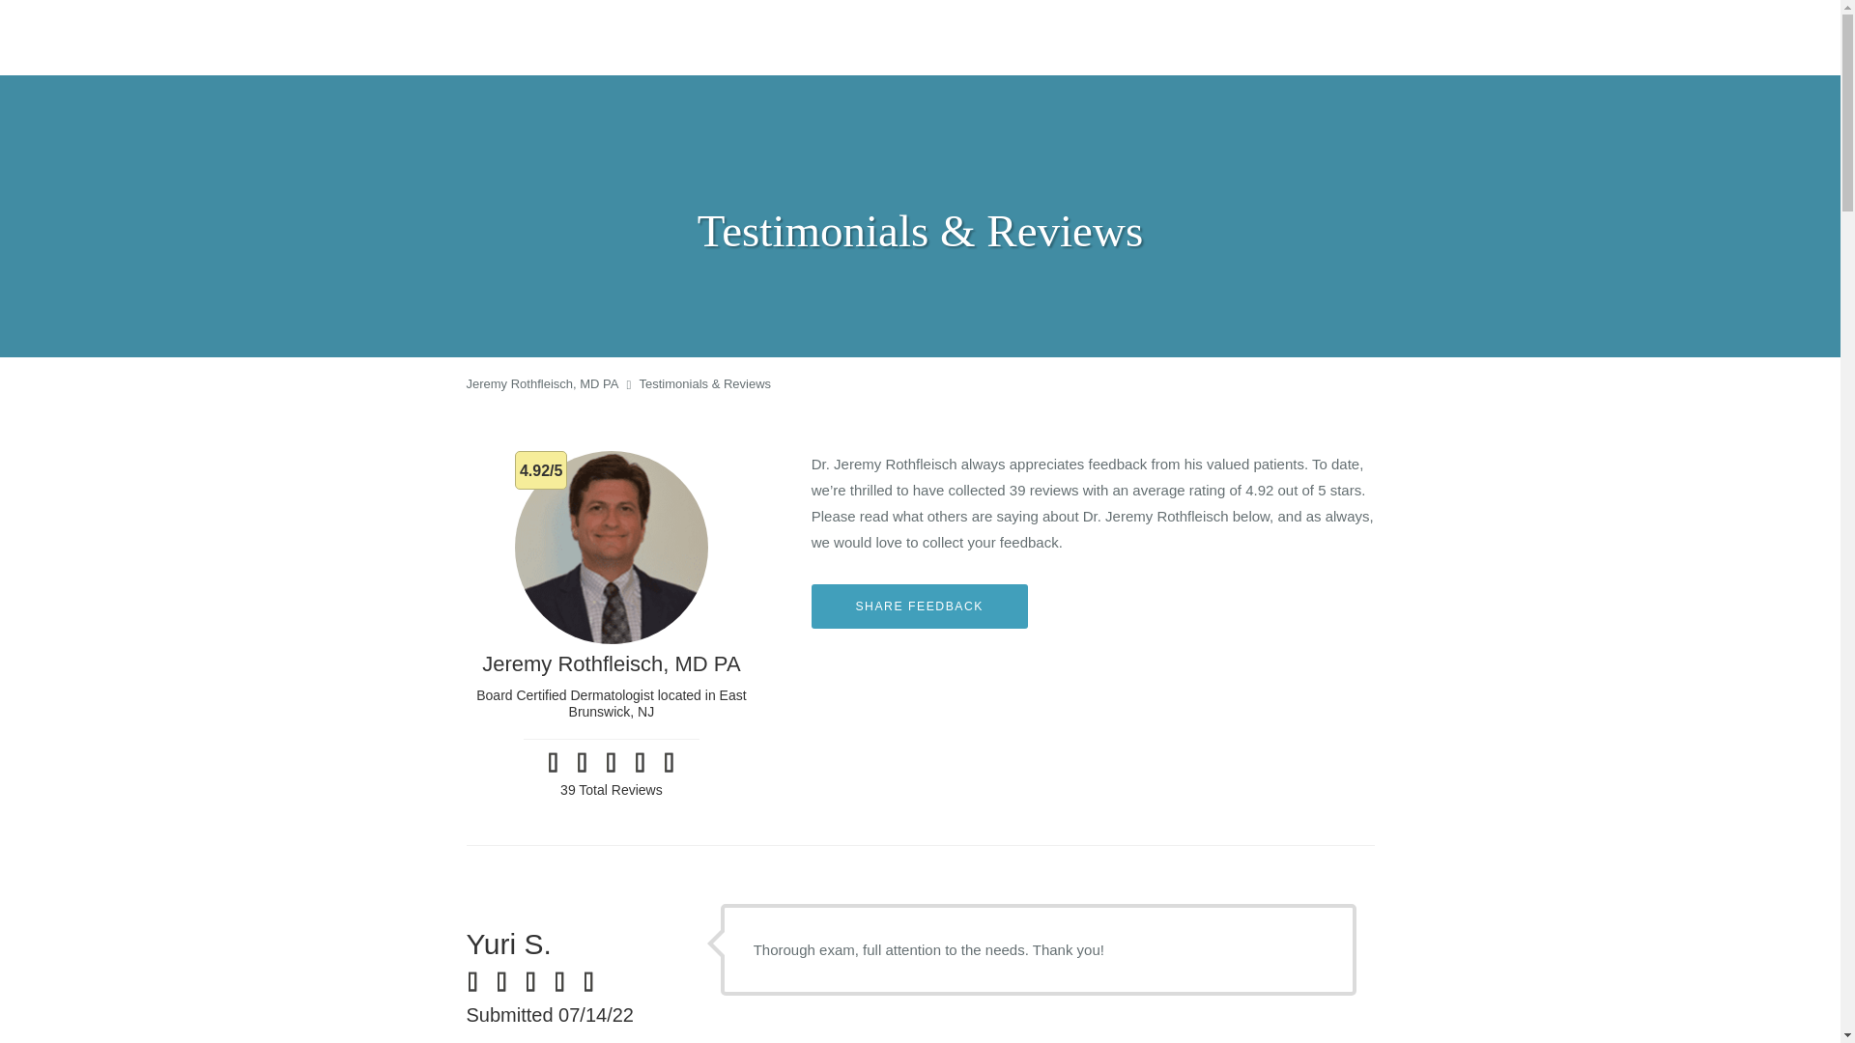 This screenshot has height=1043, width=1855. I want to click on Star Rating, so click(566, 982).